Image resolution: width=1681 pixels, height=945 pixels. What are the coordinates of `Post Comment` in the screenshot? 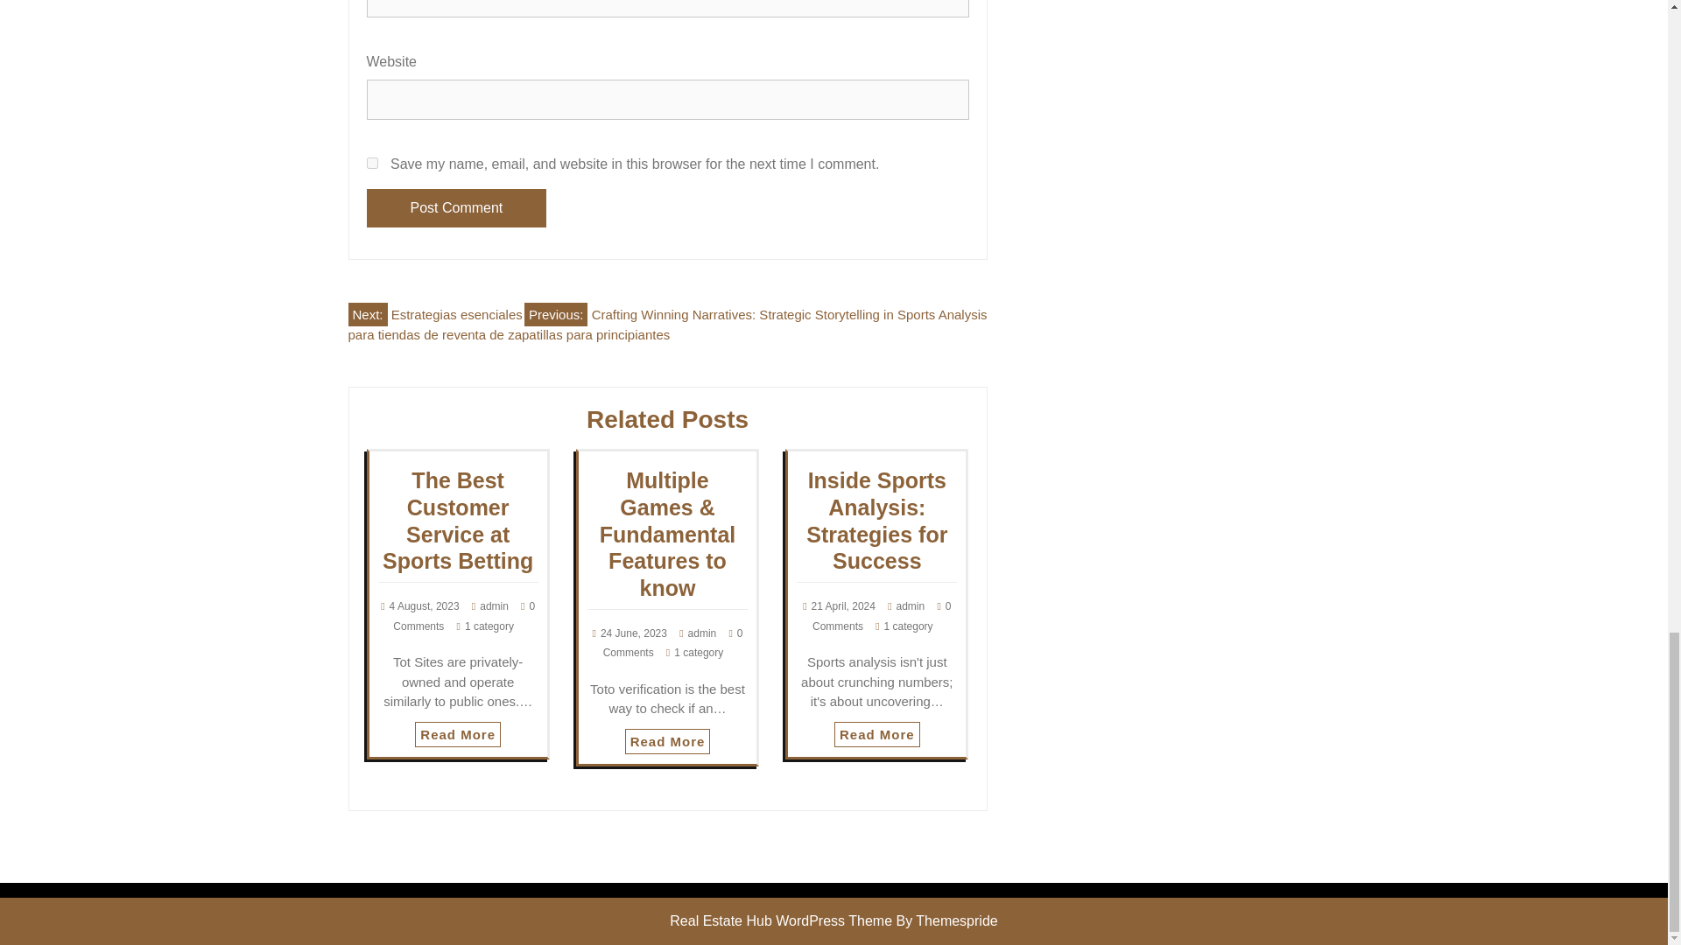 It's located at (456, 208).